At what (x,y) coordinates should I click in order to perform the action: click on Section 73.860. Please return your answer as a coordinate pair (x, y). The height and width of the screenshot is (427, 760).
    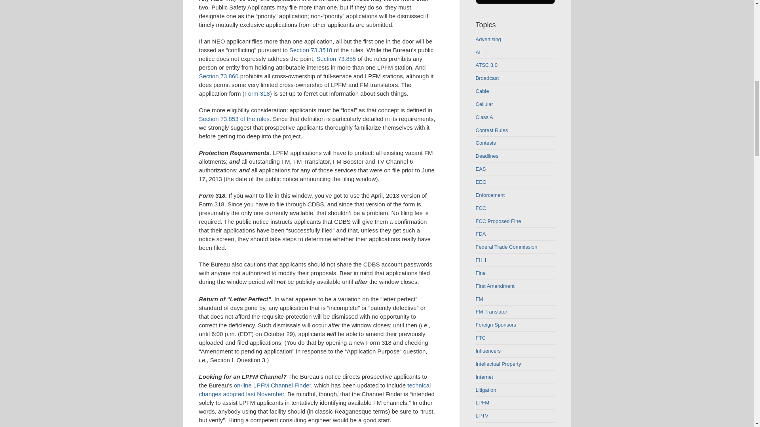
    Looking at the image, I should click on (218, 76).